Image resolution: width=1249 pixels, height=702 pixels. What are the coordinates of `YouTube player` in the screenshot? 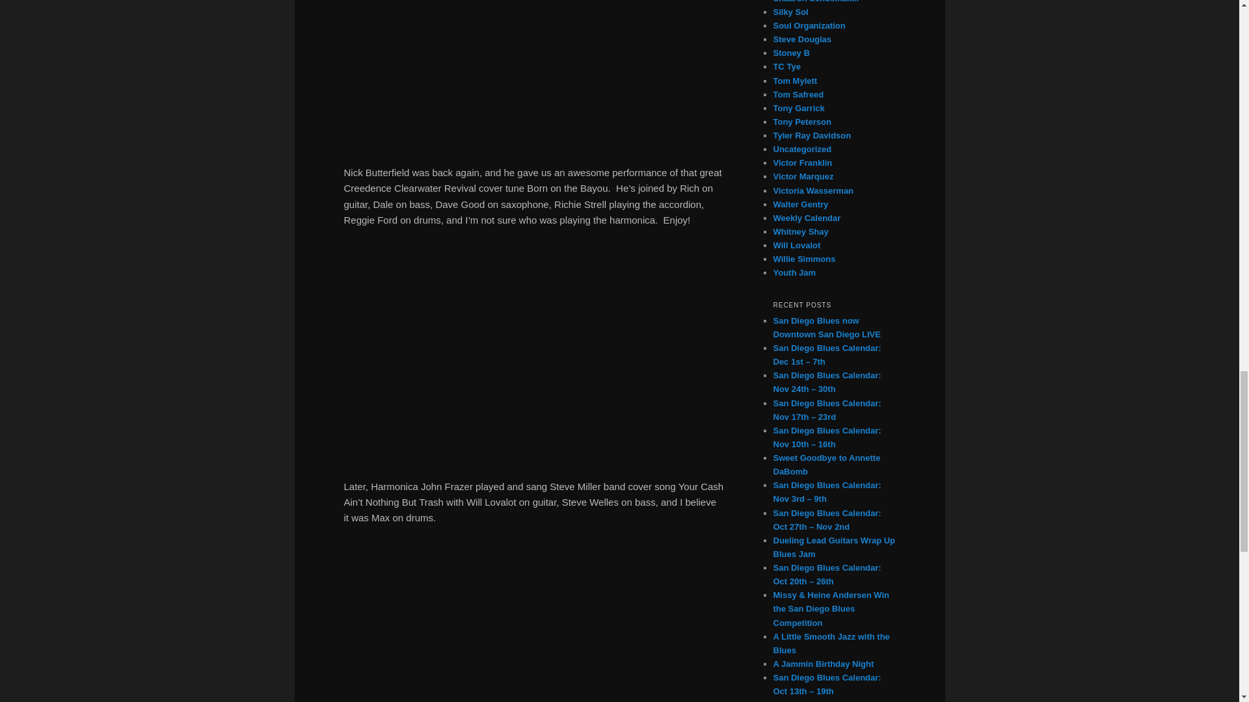 It's located at (533, 72).